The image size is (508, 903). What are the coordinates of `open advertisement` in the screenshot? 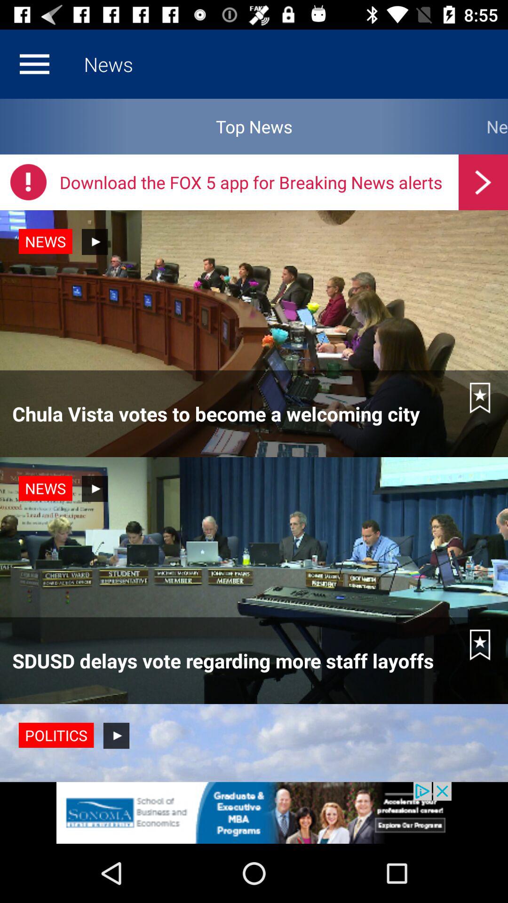 It's located at (254, 813).